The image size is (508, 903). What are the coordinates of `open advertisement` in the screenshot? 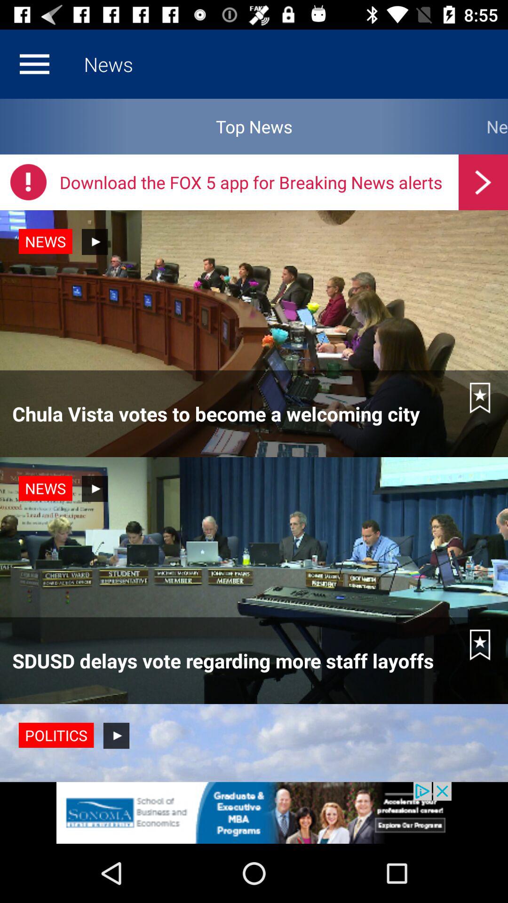 It's located at (254, 813).